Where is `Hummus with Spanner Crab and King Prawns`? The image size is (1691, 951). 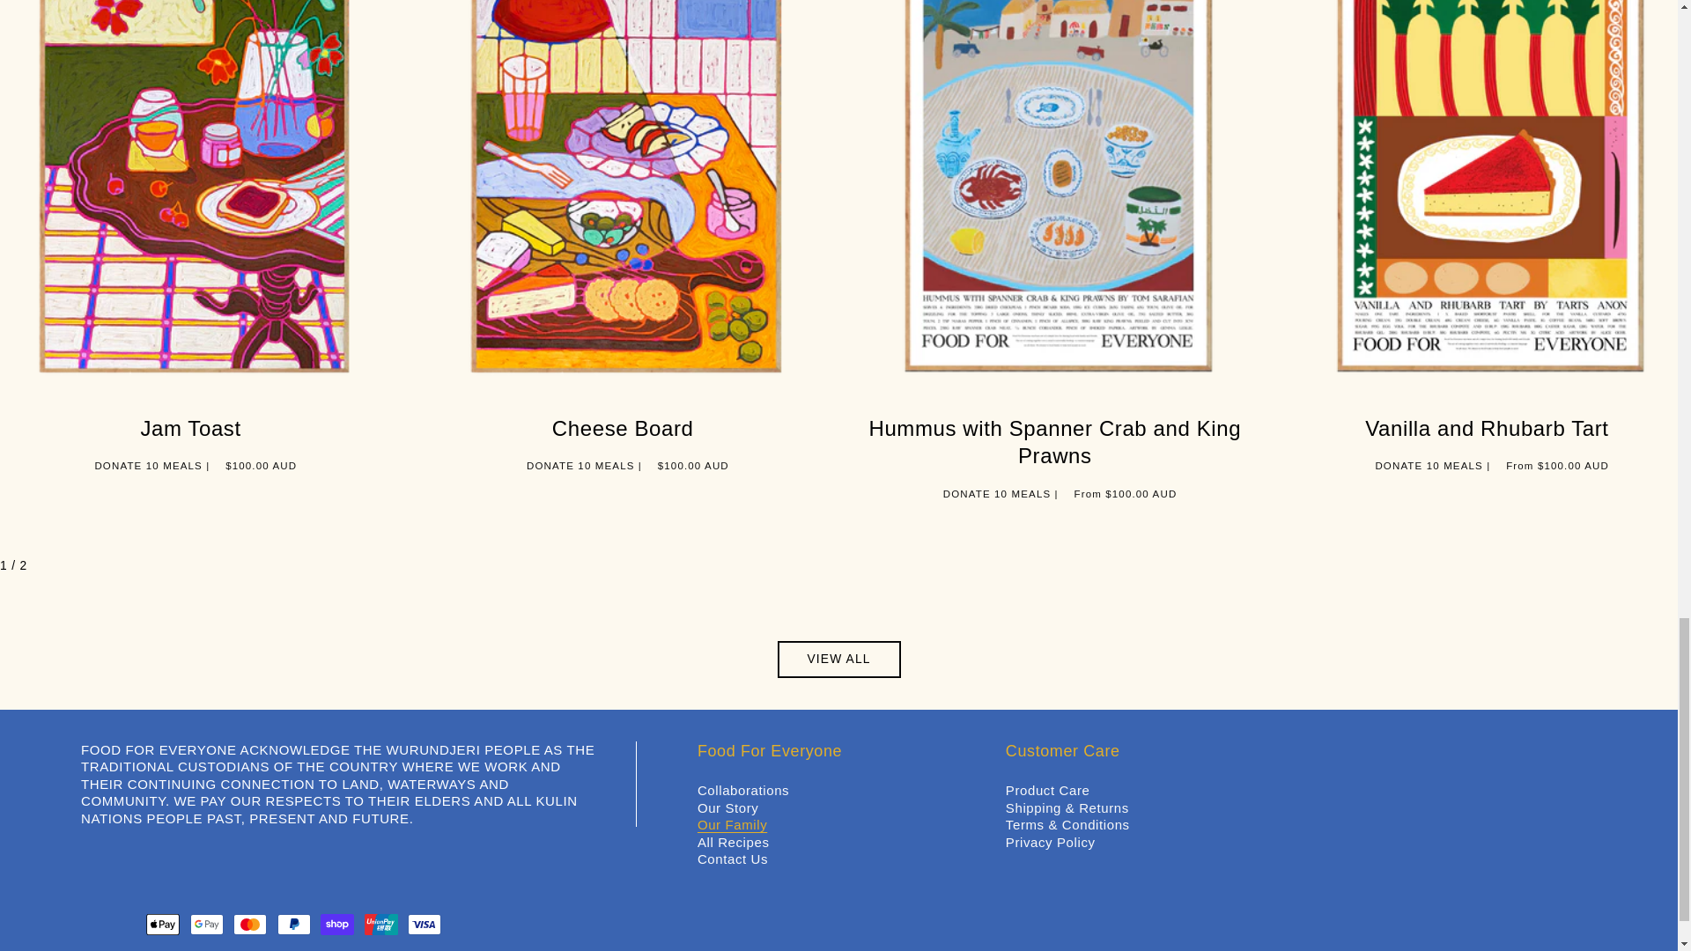 Hummus with Spanner Crab and King Prawns is located at coordinates (1054, 442).